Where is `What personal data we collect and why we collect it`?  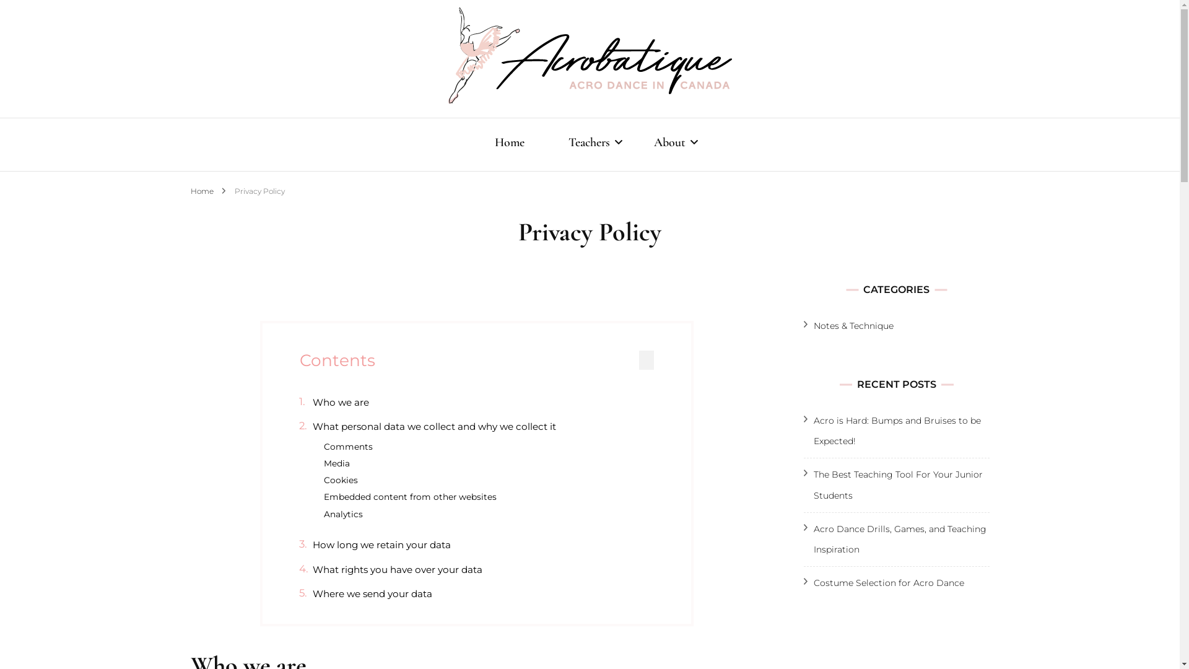 What personal data we collect and why we collect it is located at coordinates (434, 427).